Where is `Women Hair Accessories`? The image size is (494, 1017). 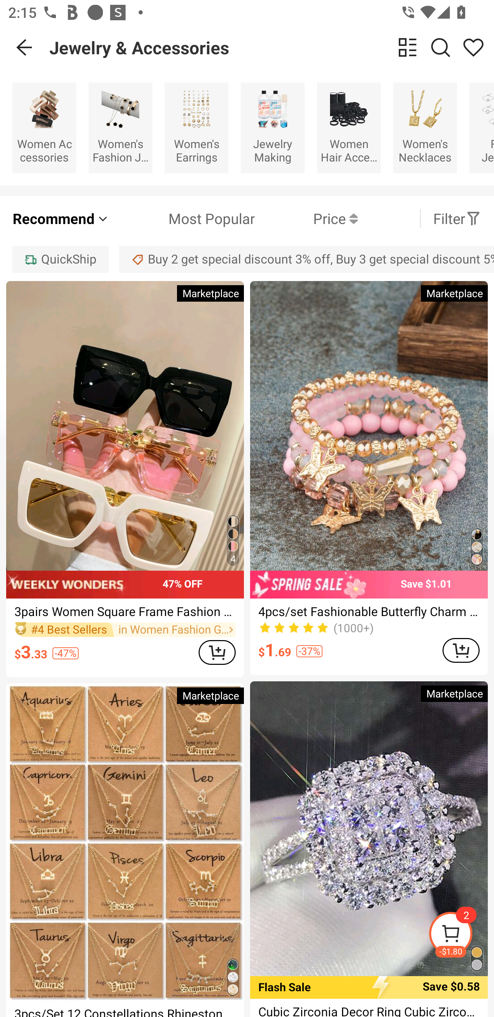
Women Hair Accessories is located at coordinates (349, 127).